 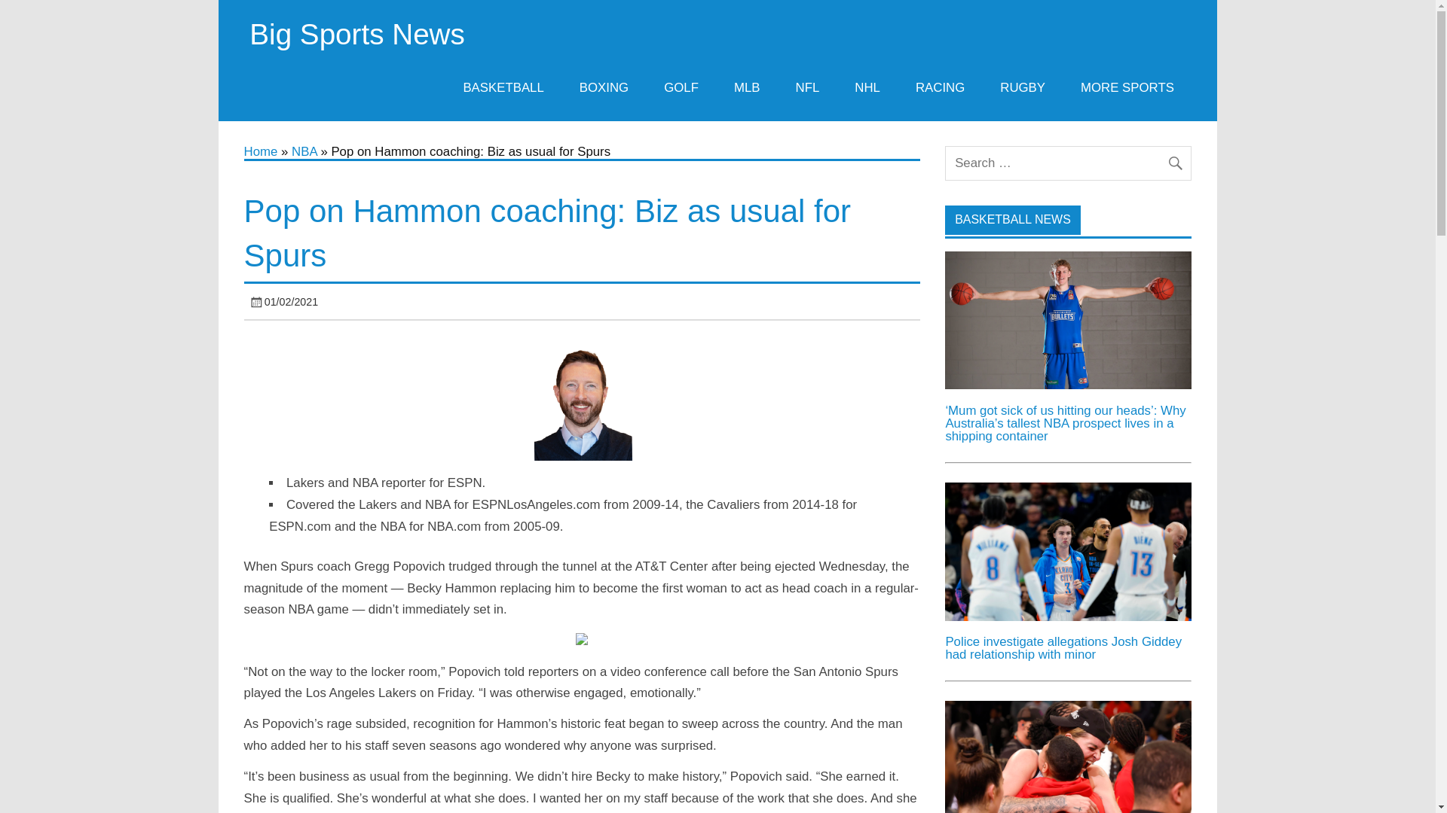 I want to click on RACING, so click(x=939, y=87).